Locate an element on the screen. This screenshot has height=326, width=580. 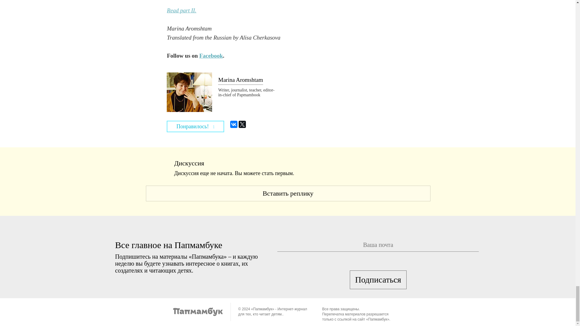
Twitter is located at coordinates (242, 124).